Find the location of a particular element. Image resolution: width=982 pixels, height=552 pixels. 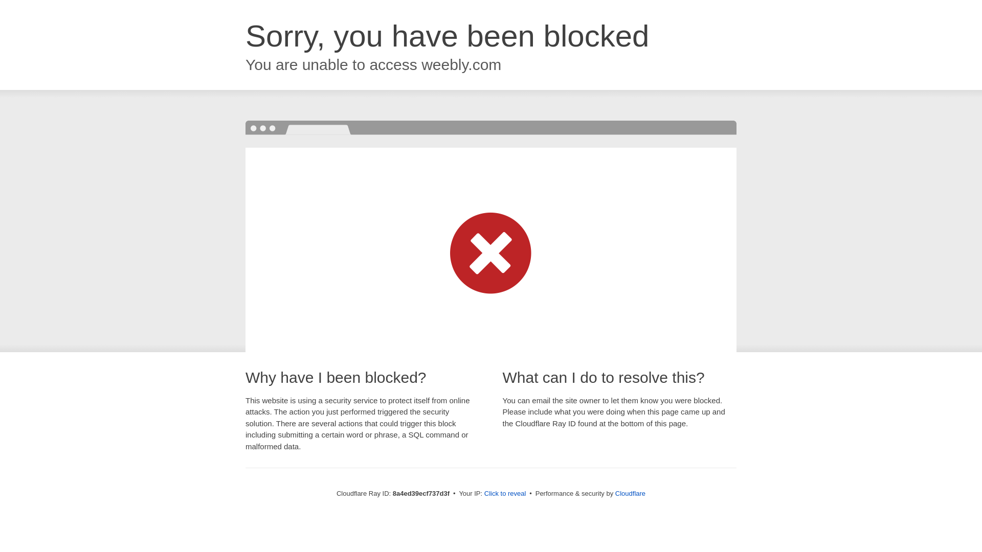

Click to reveal is located at coordinates (505, 494).